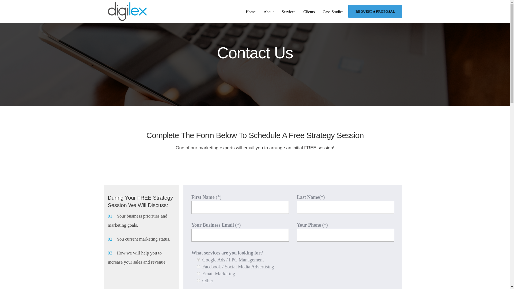 The height and width of the screenshot is (289, 514). Describe the element at coordinates (333, 12) in the screenshot. I see `Case Studies` at that location.